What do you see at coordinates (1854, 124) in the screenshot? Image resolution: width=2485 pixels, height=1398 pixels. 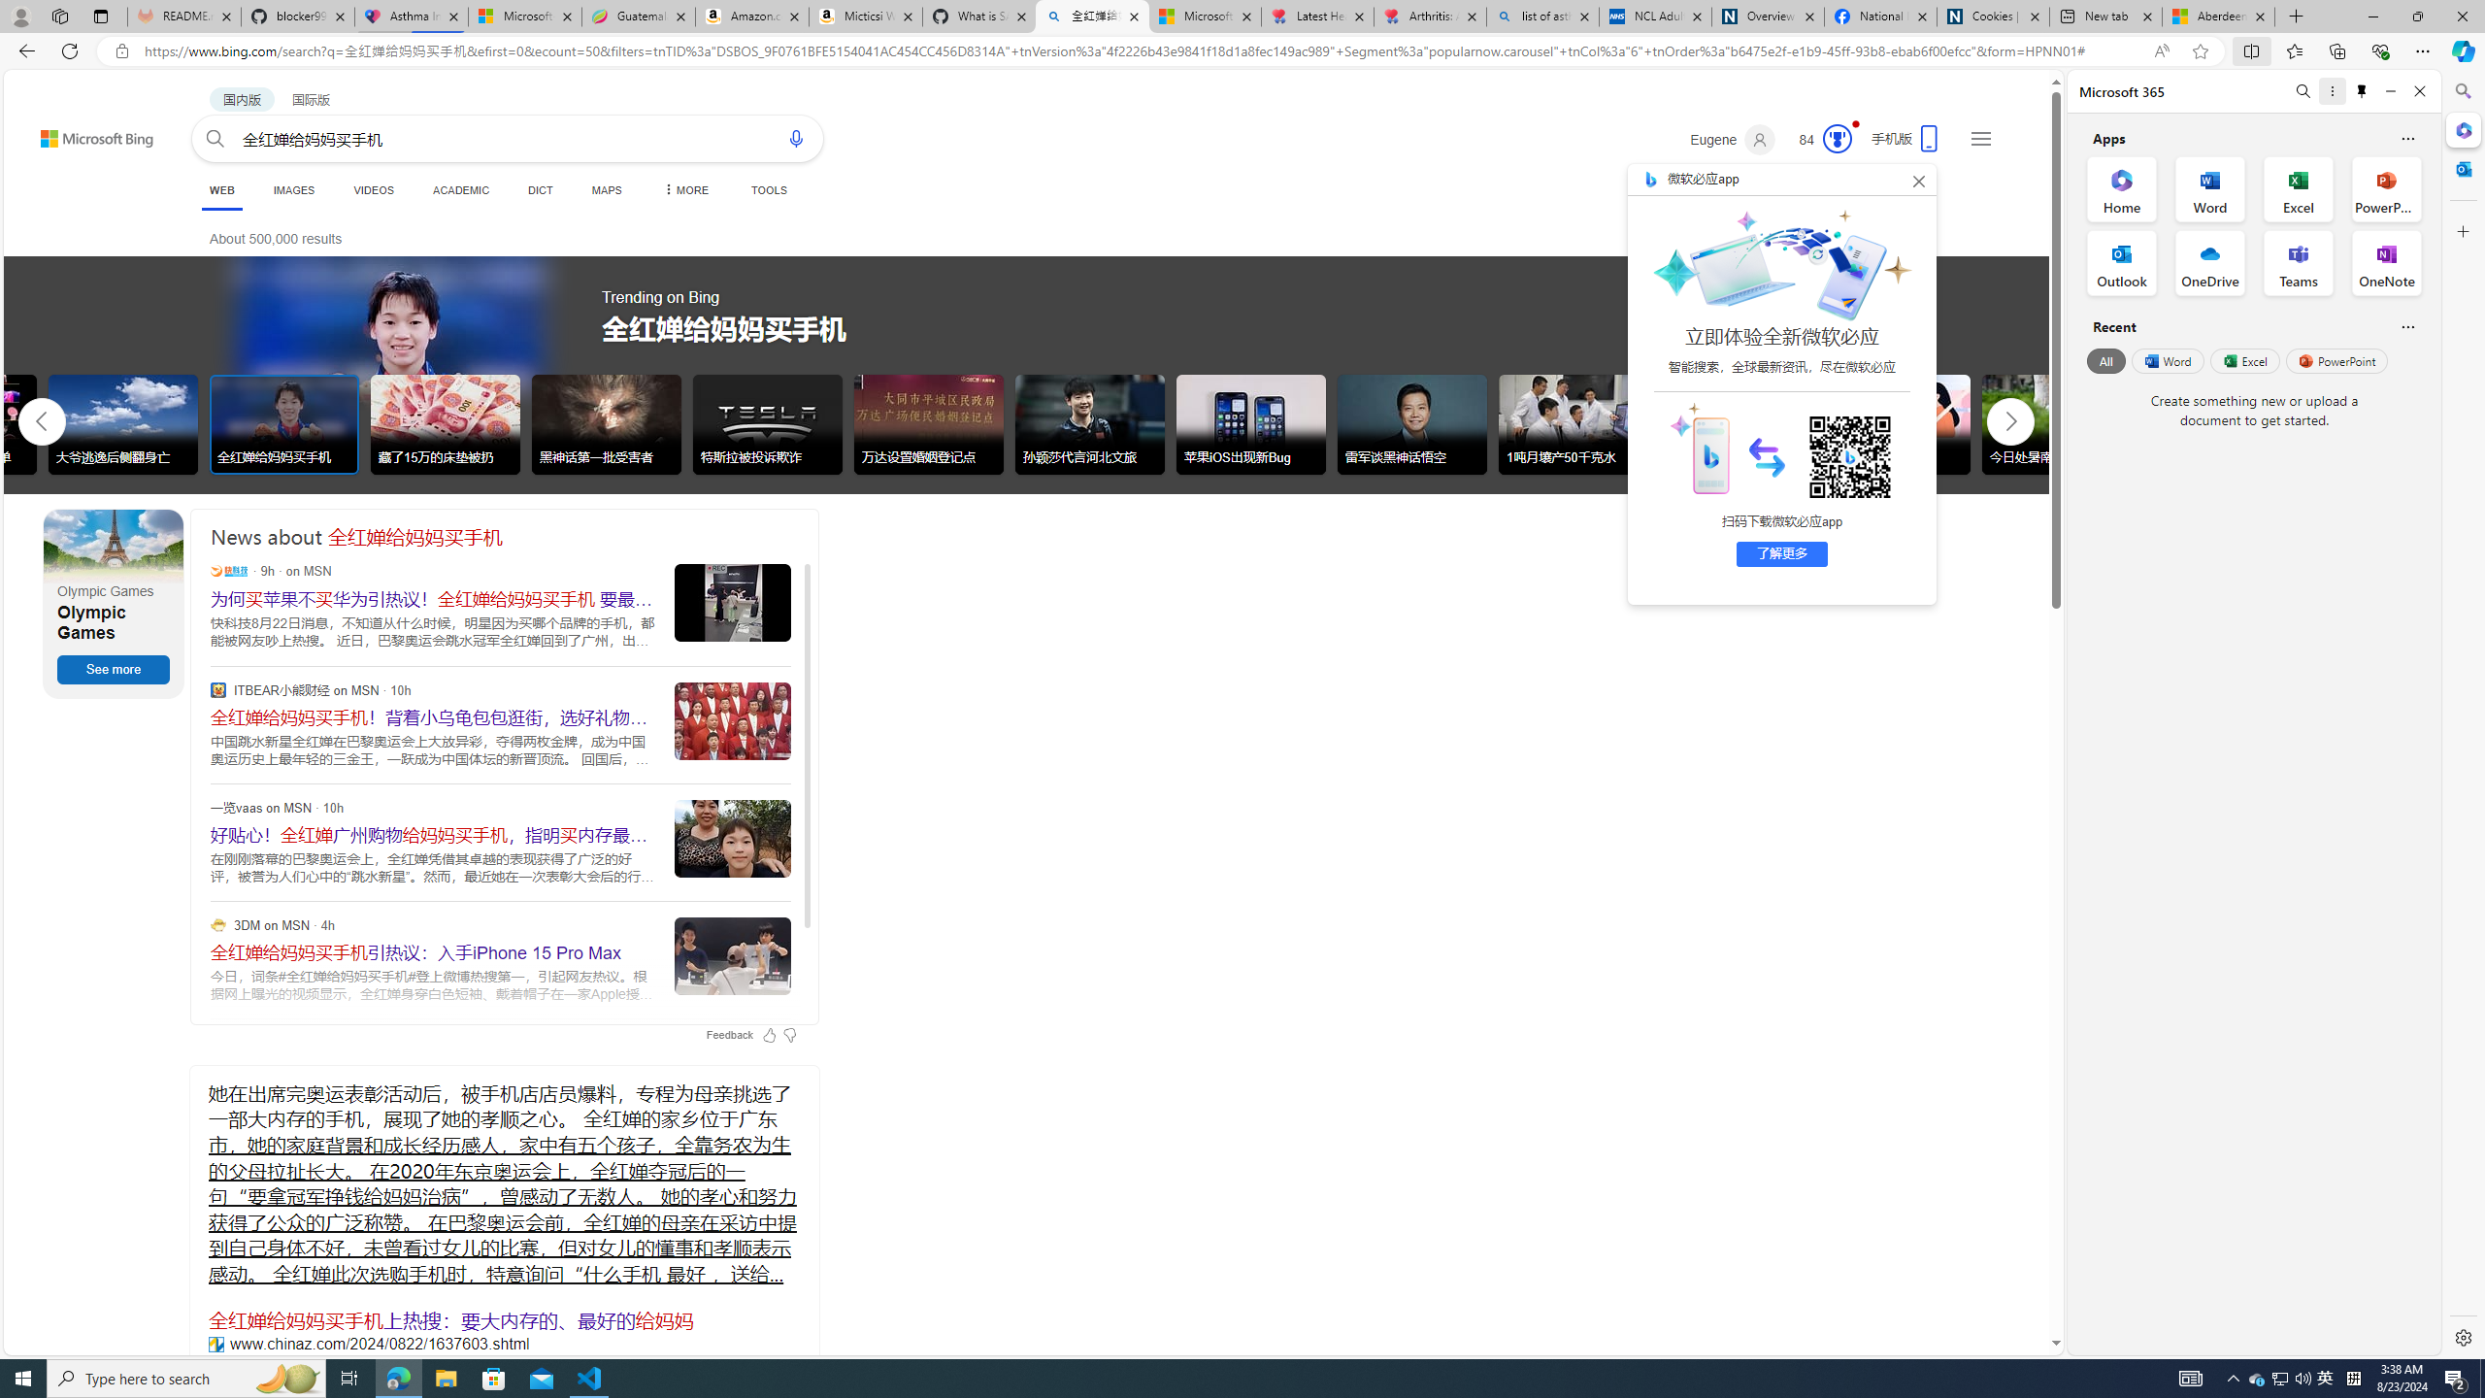 I see `Animation` at bounding box center [1854, 124].